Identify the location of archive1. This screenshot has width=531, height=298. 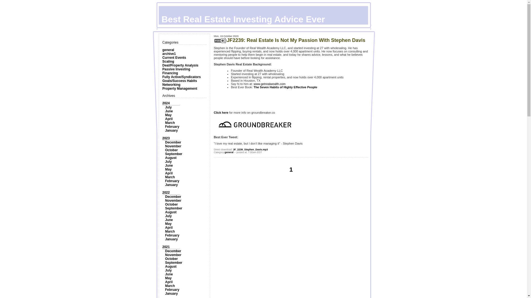
(169, 54).